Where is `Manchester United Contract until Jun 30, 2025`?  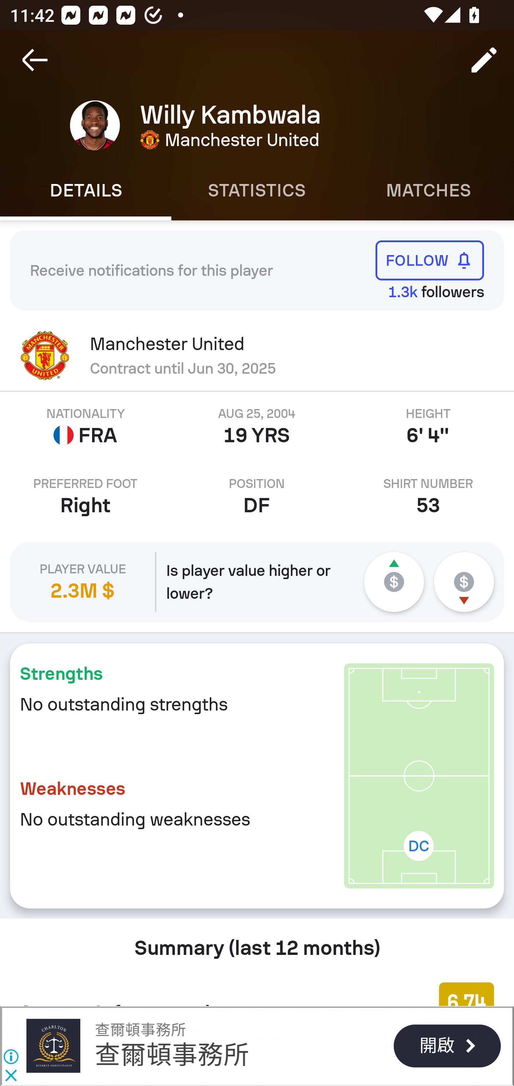 Manchester United Contract until Jun 30, 2025 is located at coordinates (257, 355).